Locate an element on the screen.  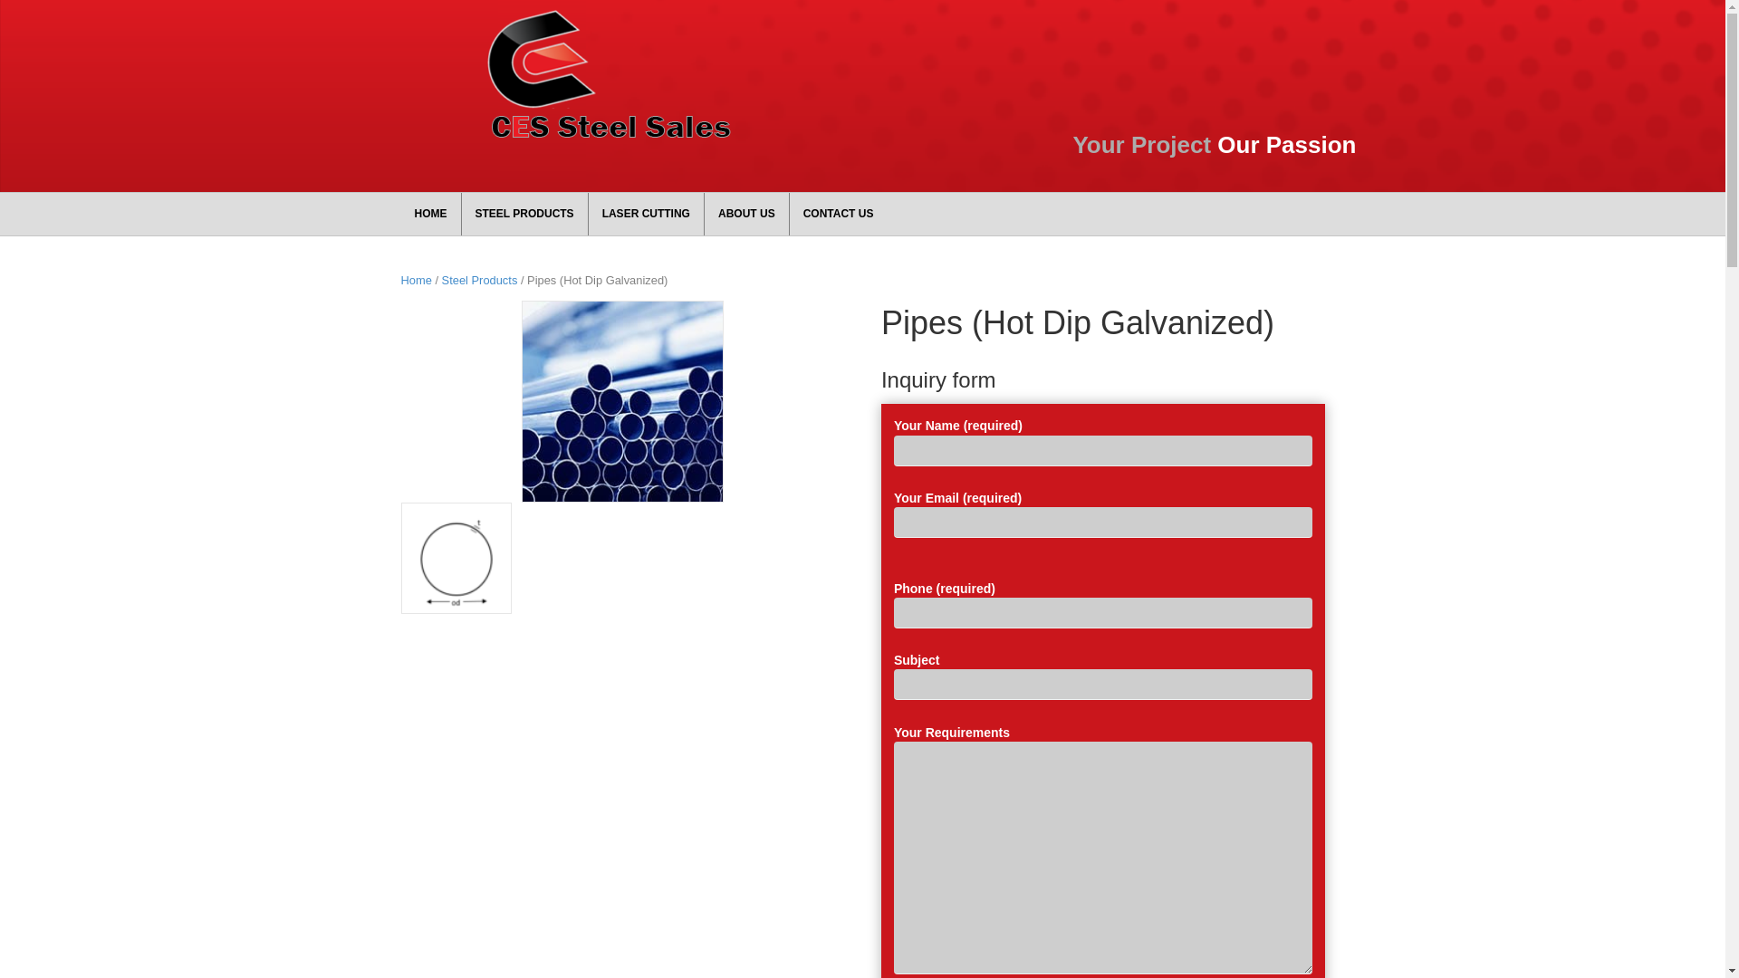
Steel Pipes is located at coordinates (623, 402).